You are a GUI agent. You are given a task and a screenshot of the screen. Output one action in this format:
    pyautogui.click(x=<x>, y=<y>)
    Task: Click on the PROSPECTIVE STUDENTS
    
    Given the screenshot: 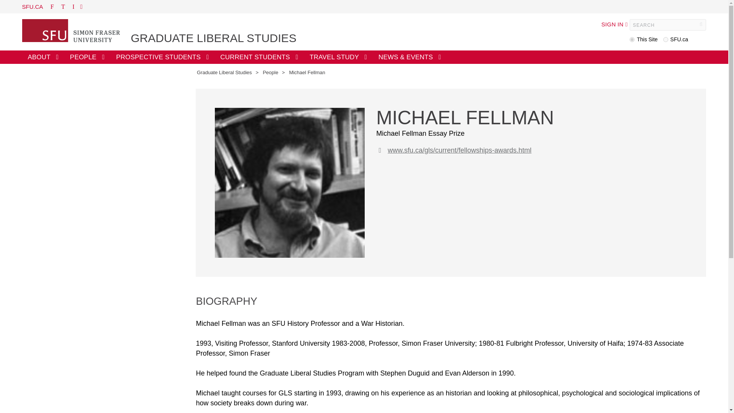 What is the action you would take?
    pyautogui.click(x=163, y=57)
    